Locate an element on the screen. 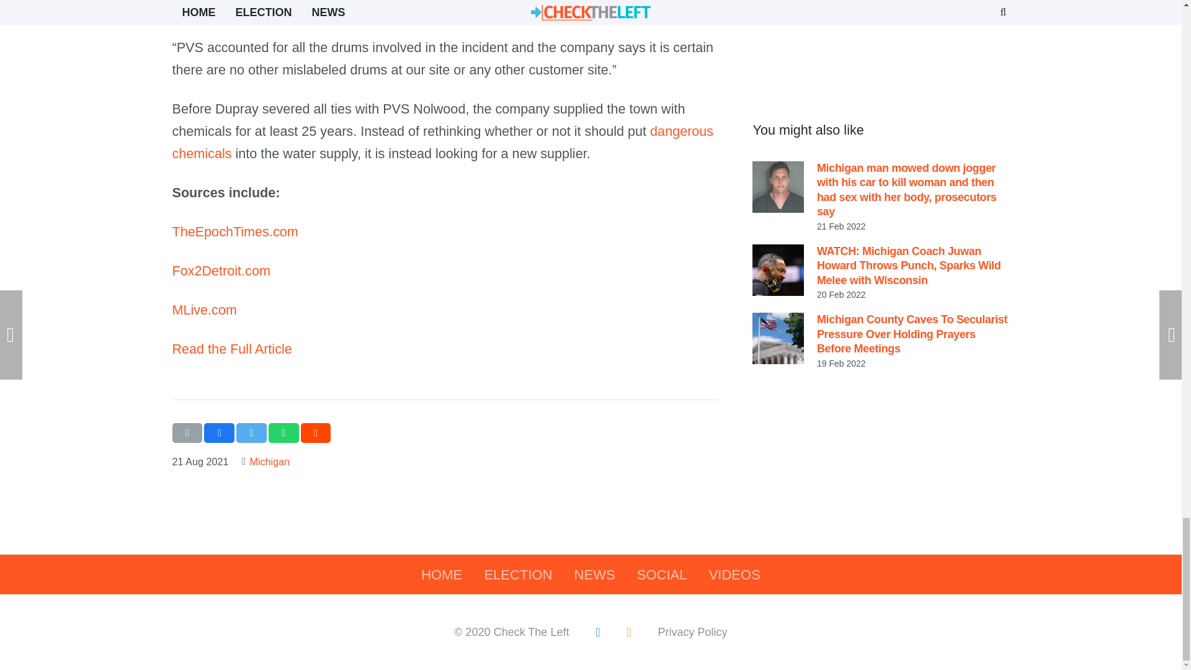 Image resolution: width=1191 pixels, height=670 pixels. dangerous chemicals is located at coordinates (443, 142).